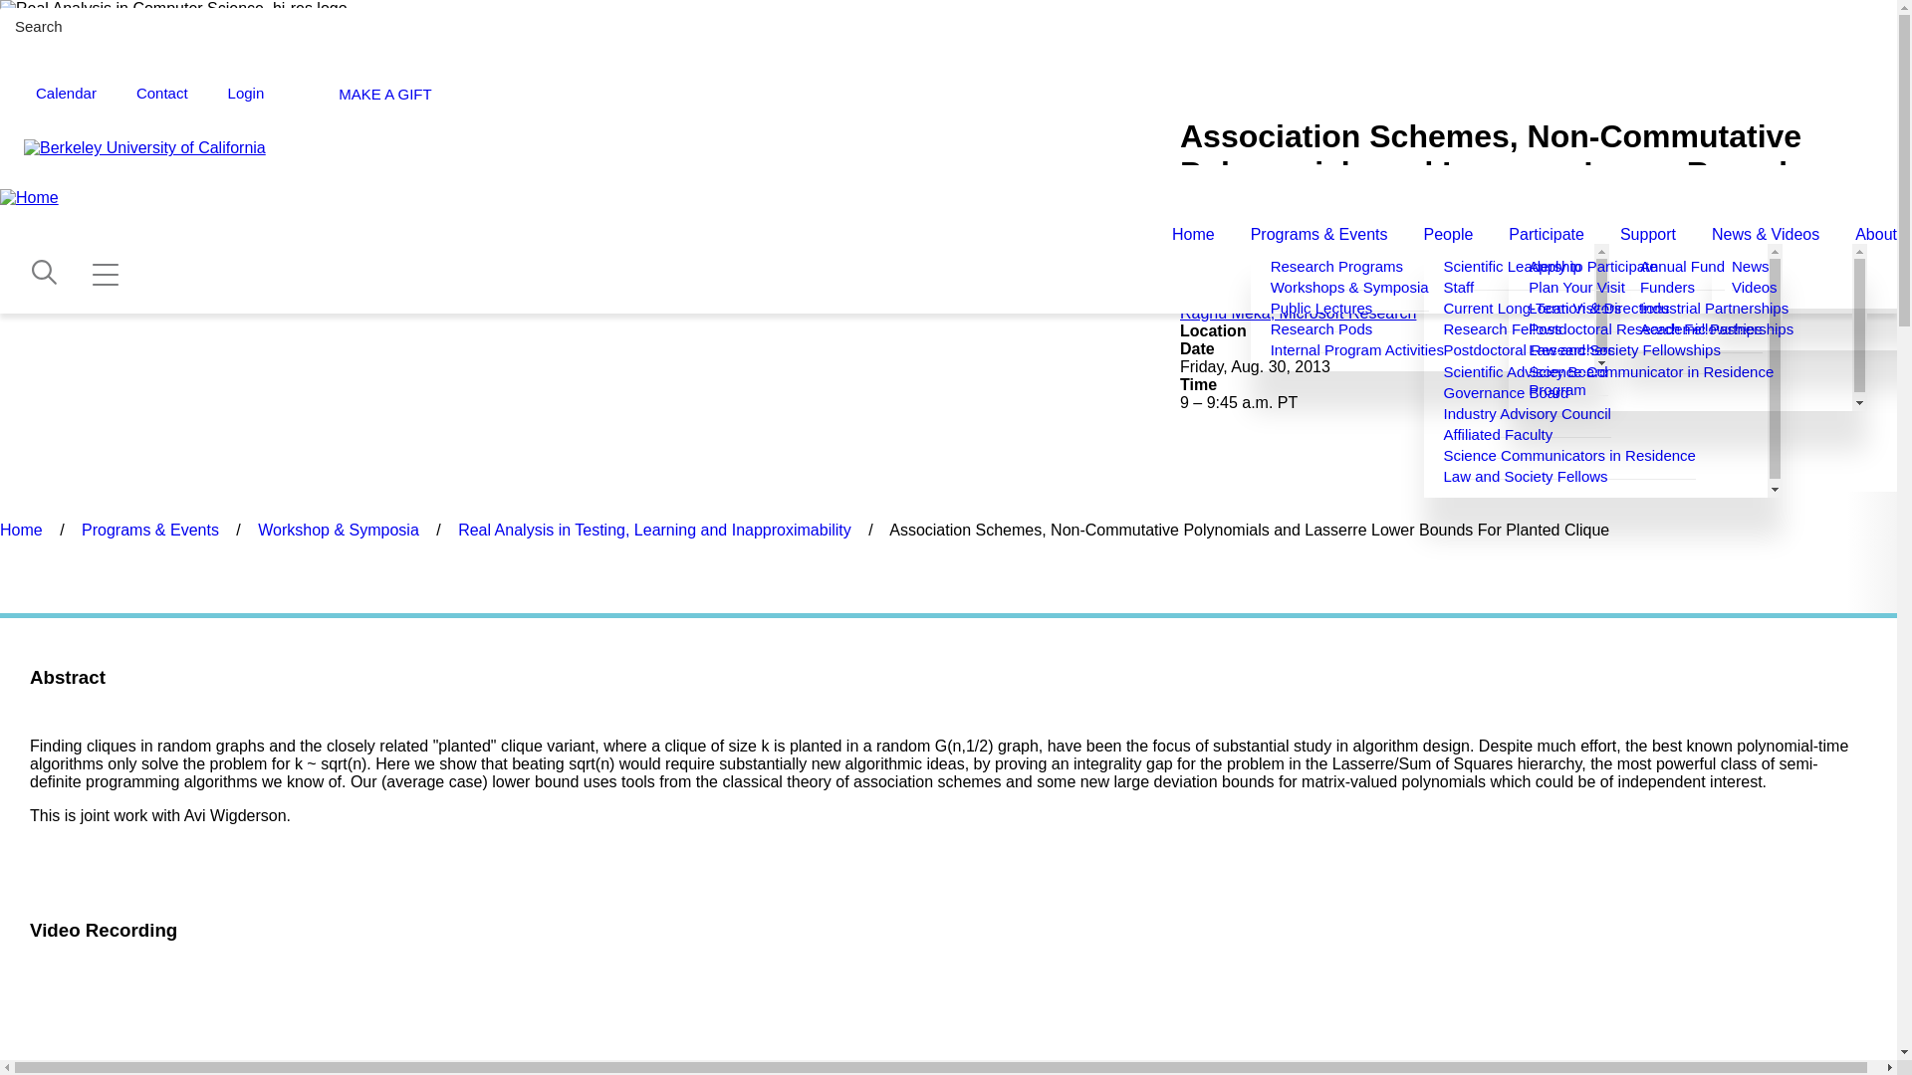 Image resolution: width=1912 pixels, height=1075 pixels. I want to click on Calendar, so click(66, 94).